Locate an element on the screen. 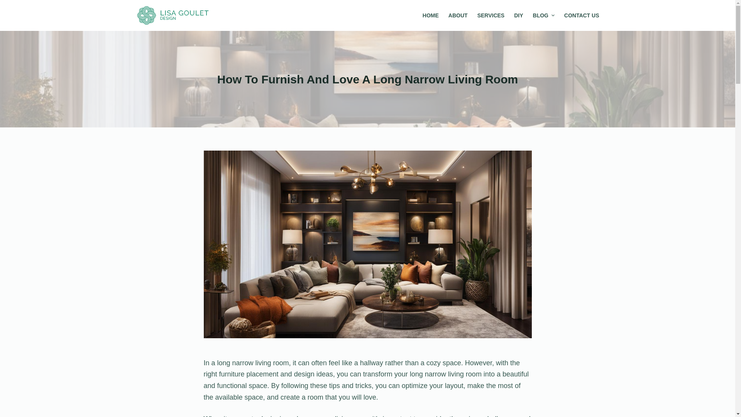  SERVICES is located at coordinates (491, 15).